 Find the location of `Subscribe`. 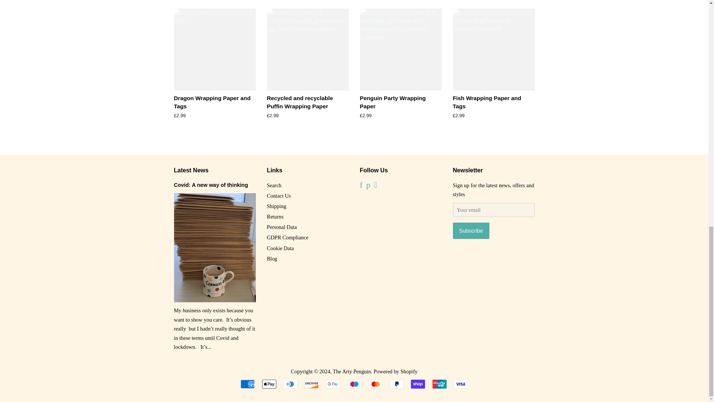

Subscribe is located at coordinates (471, 231).